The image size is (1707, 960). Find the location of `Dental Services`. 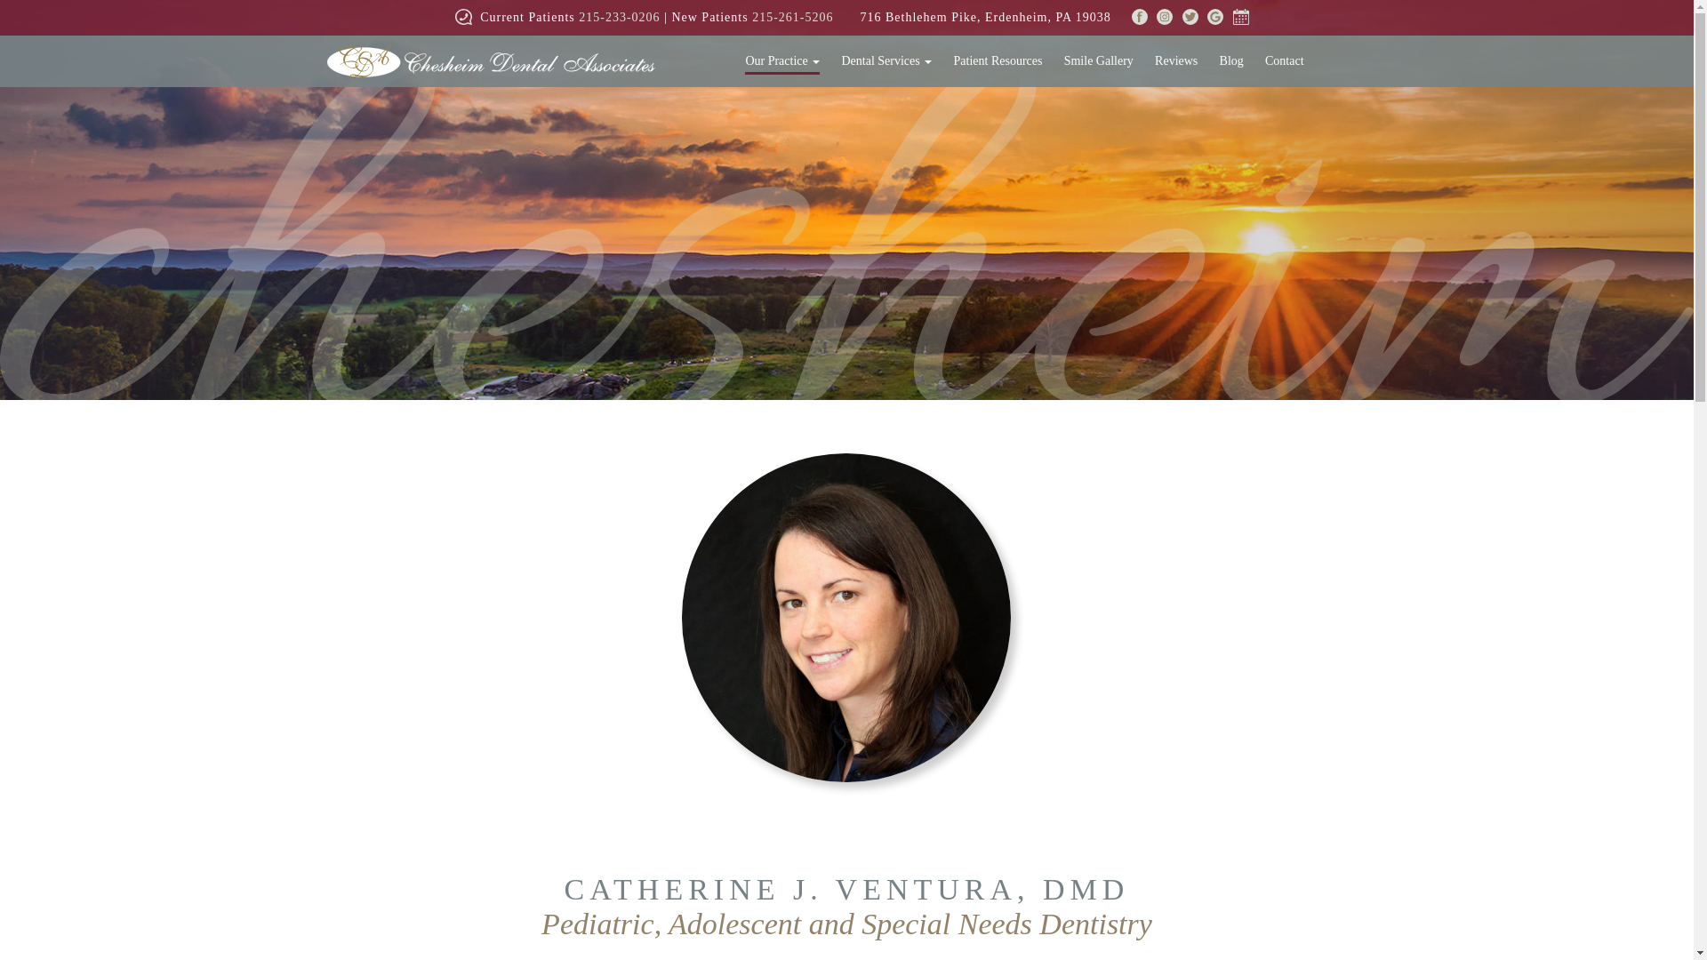

Dental Services is located at coordinates (886, 61).